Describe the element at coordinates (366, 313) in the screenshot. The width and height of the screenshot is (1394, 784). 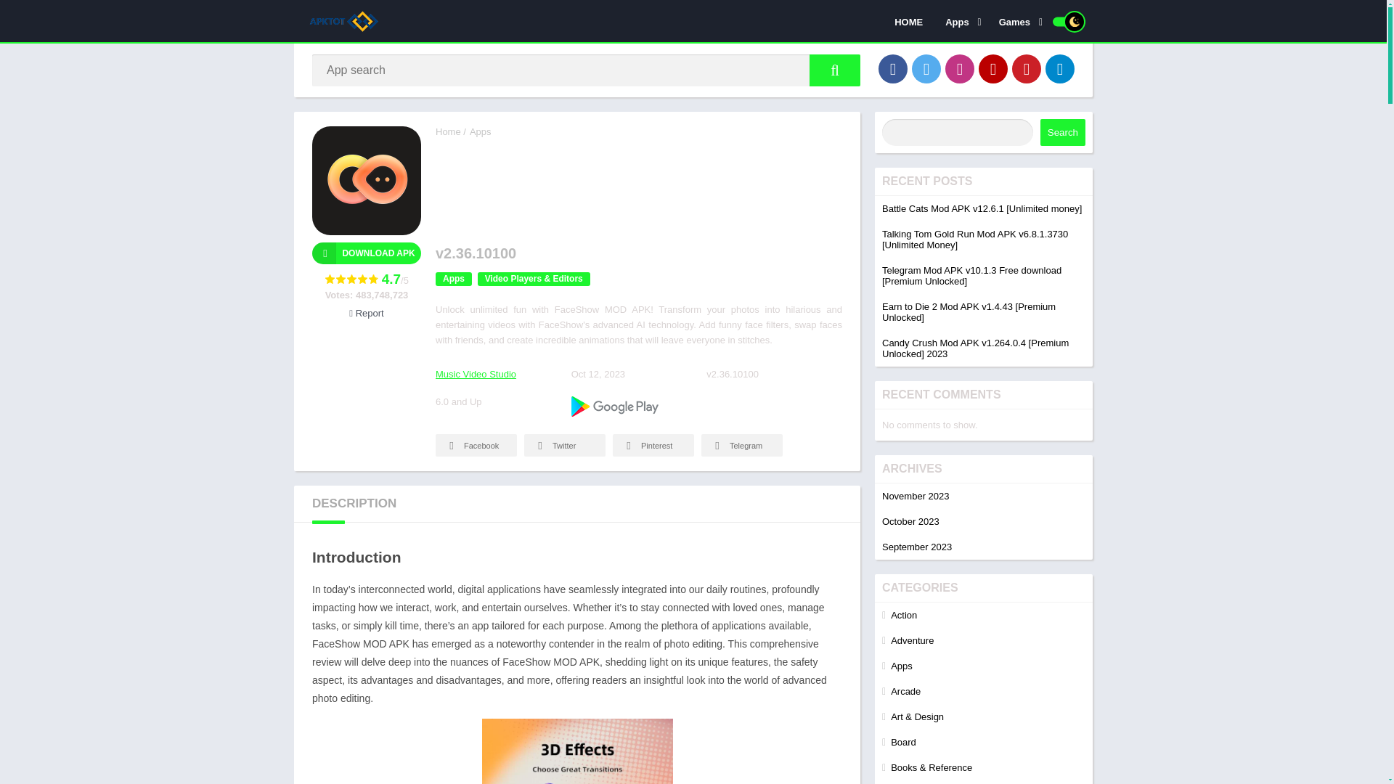
I see `Report` at that location.